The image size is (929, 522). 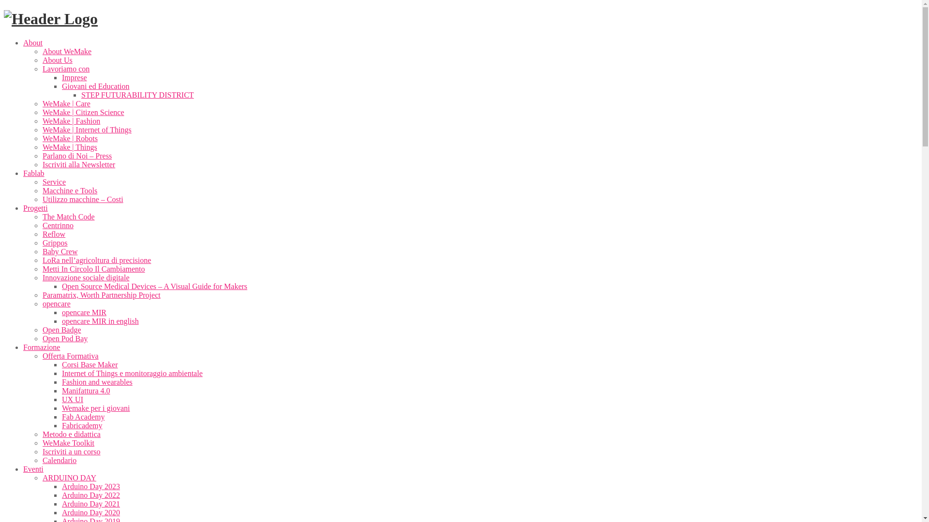 I want to click on Iscriviti a un corso, so click(x=72, y=451).